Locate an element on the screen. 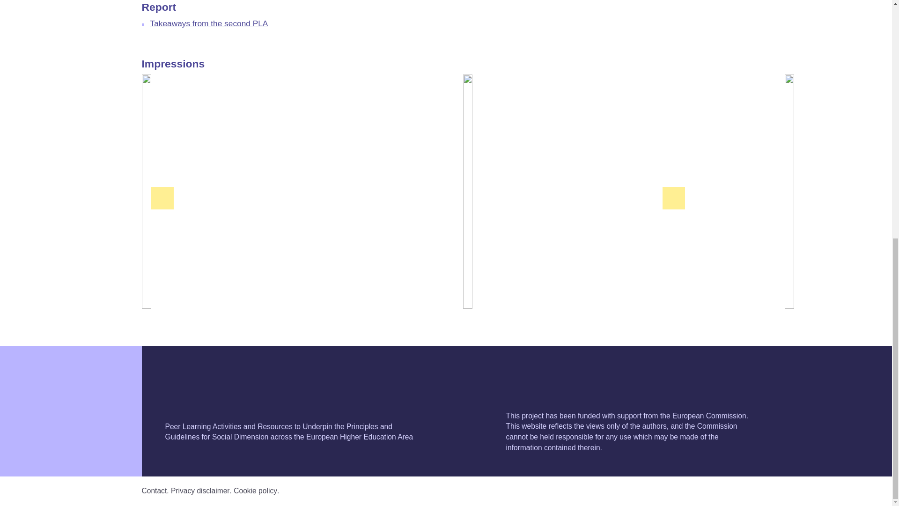 The height and width of the screenshot is (506, 899). Cookie policy is located at coordinates (255, 491).